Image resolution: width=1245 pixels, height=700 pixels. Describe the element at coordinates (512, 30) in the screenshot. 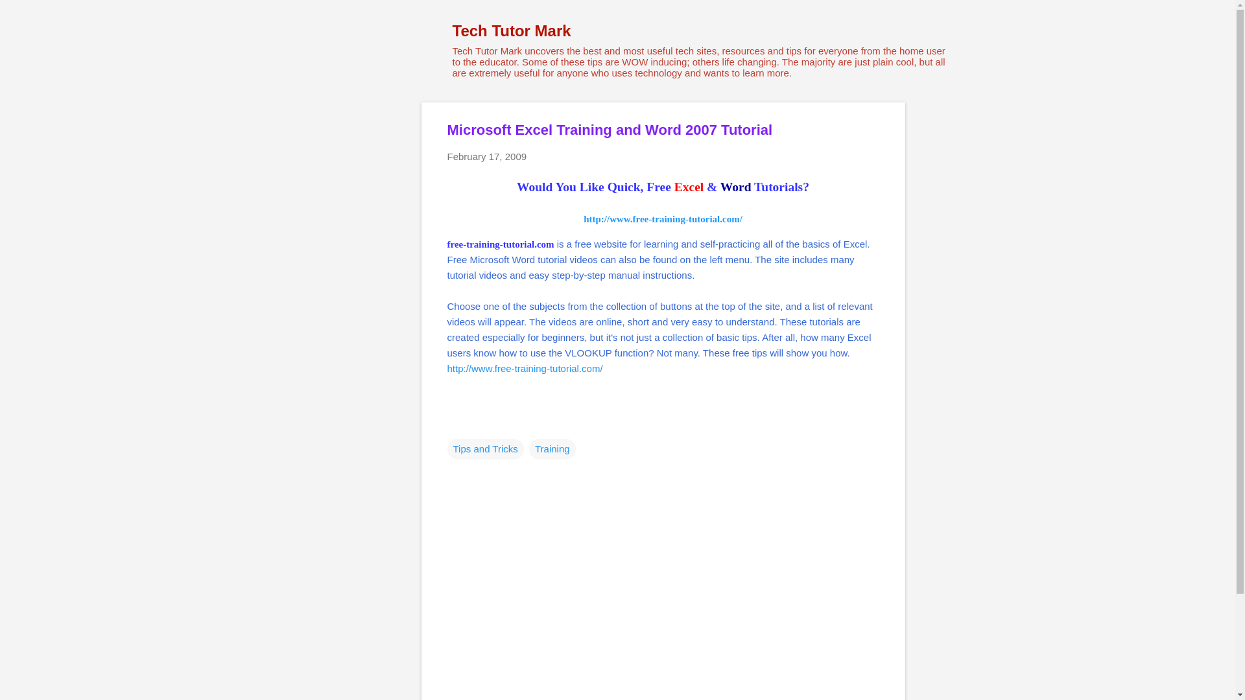

I see `Tech Tutor Mark` at that location.